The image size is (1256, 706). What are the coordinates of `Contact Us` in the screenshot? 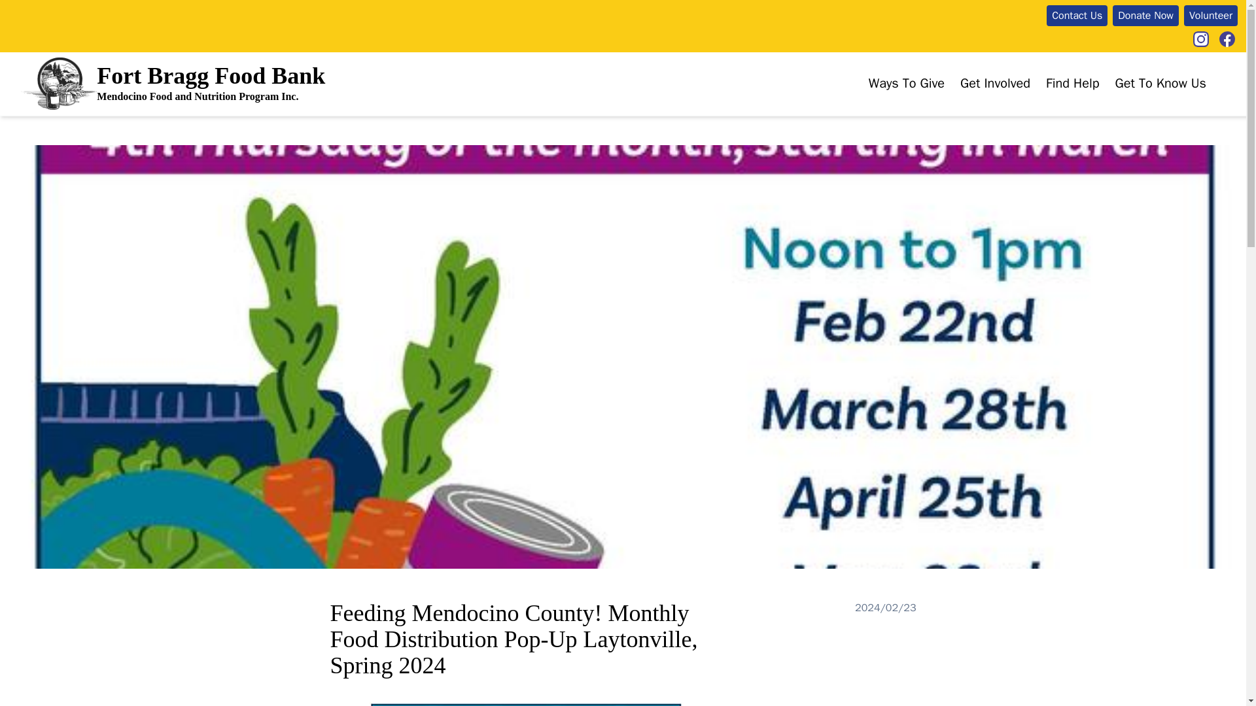 It's located at (1077, 15).